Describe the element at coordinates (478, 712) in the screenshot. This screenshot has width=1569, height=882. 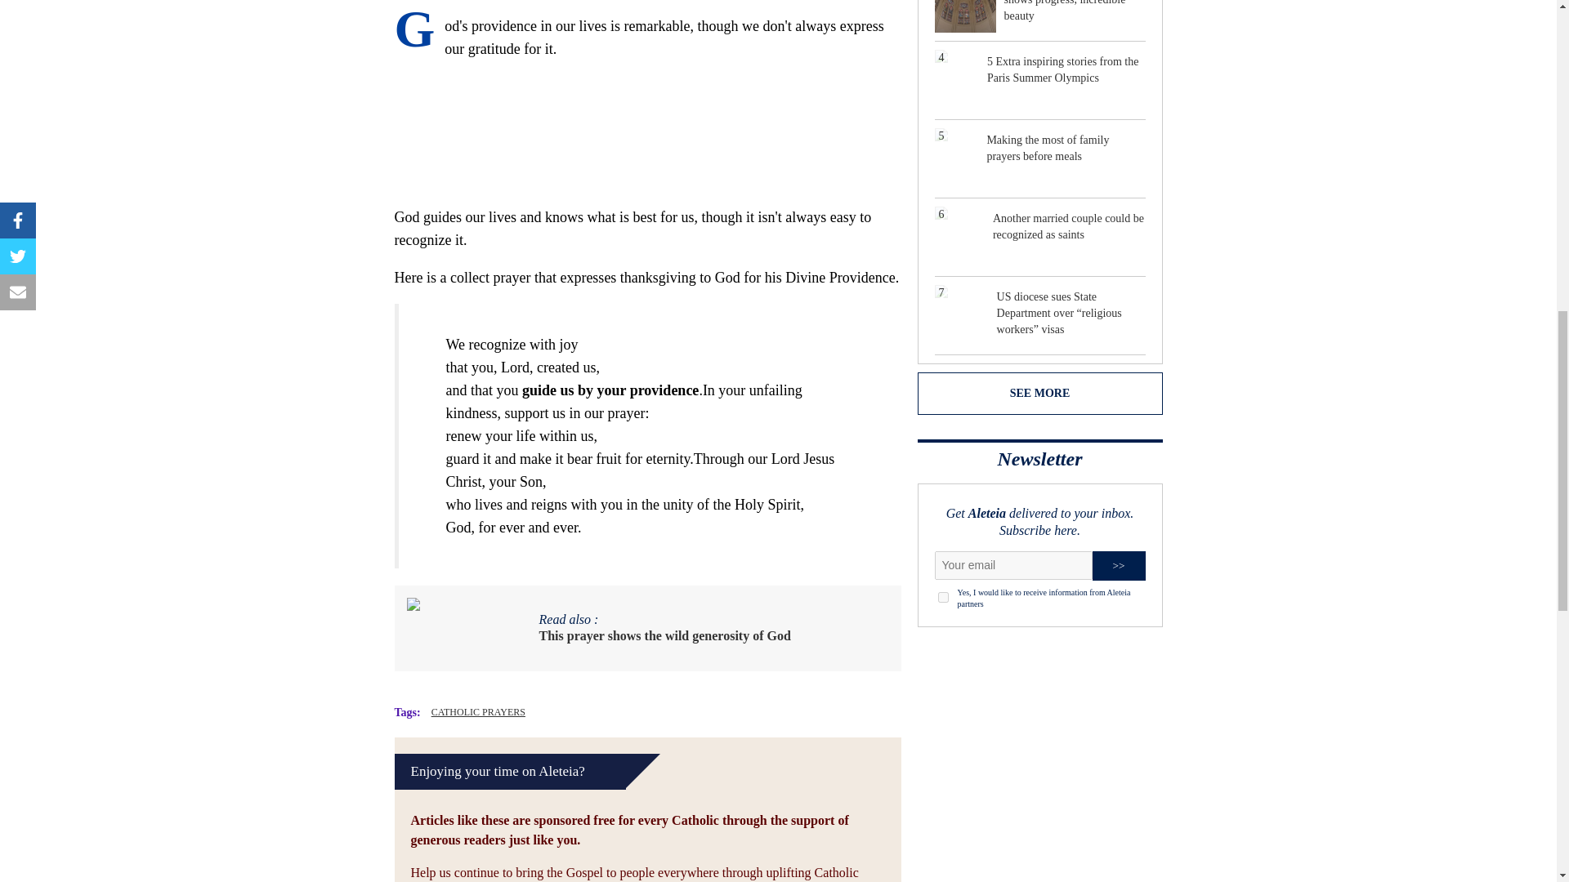
I see `CATHOLIC PRAYERS` at that location.